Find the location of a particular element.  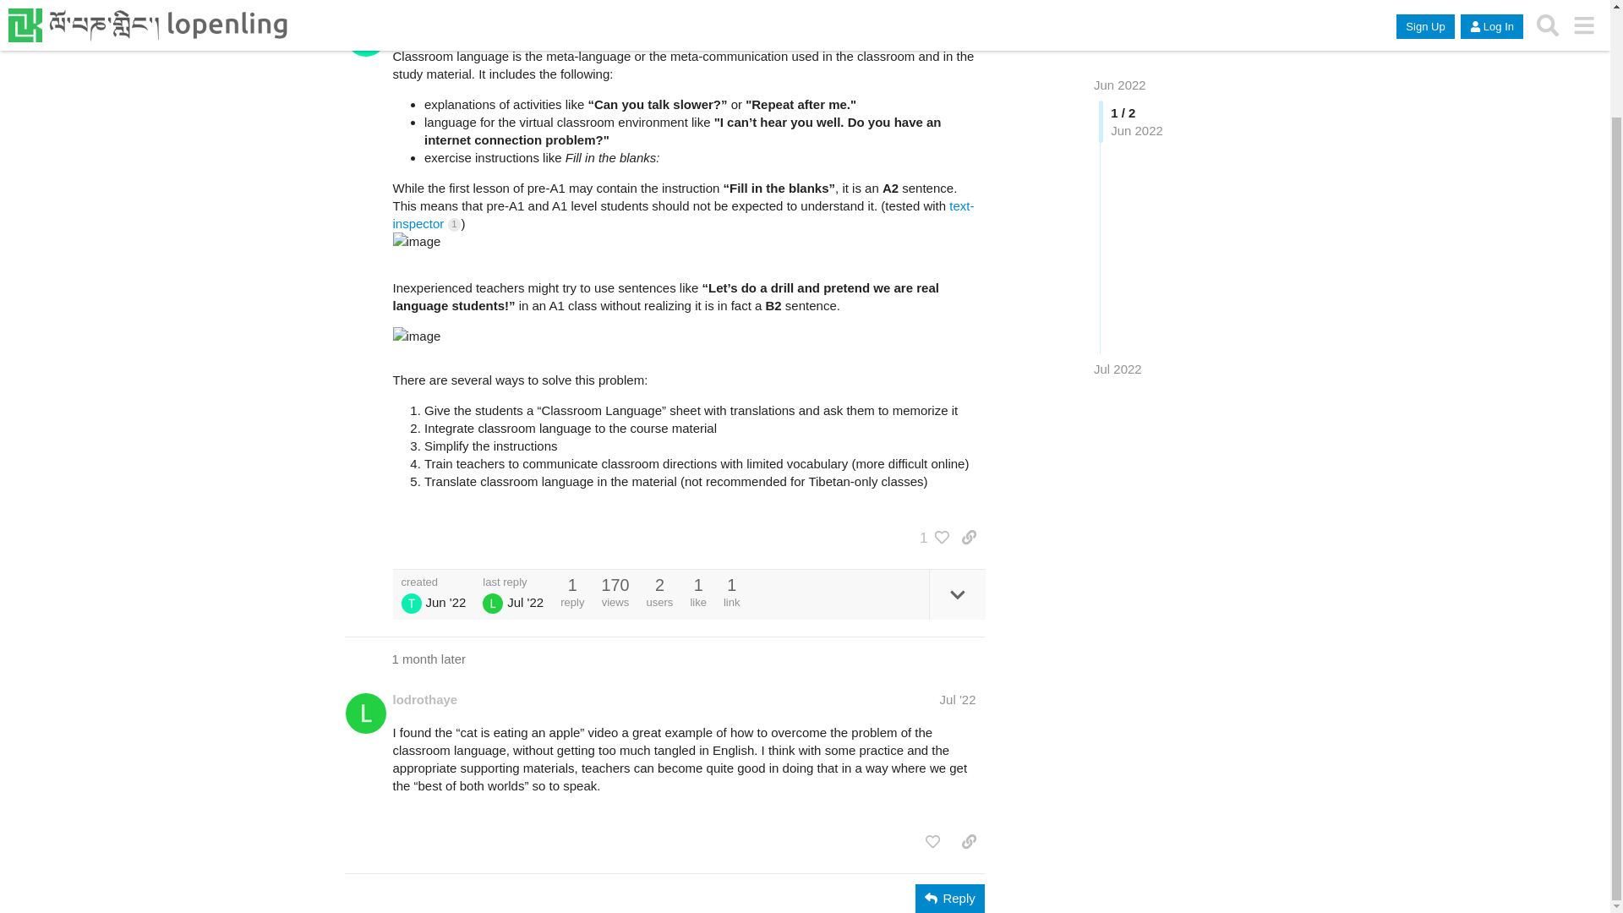

wiki last edited on Jun 16, 2022 6:58 pm is located at coordinates (911, 22).